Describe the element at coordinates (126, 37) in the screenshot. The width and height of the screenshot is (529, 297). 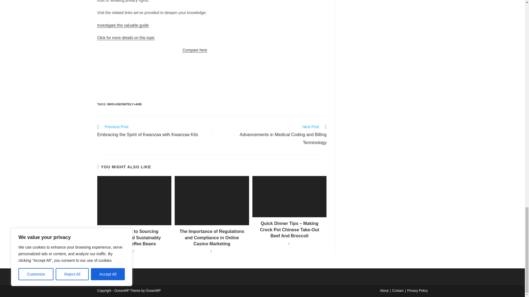
I see `Click for more details on this topic` at that location.